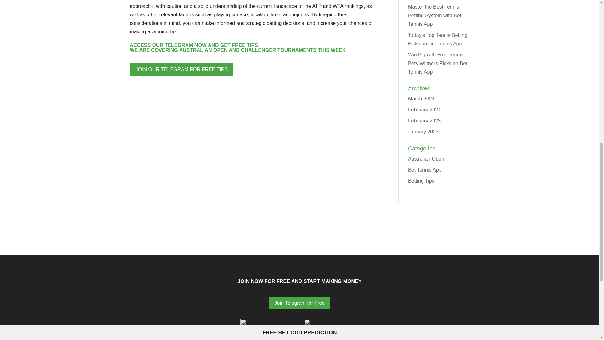 The height and width of the screenshot is (340, 604). I want to click on JOIN OUR TELEGRAM FOR FREE TIPS, so click(181, 69).